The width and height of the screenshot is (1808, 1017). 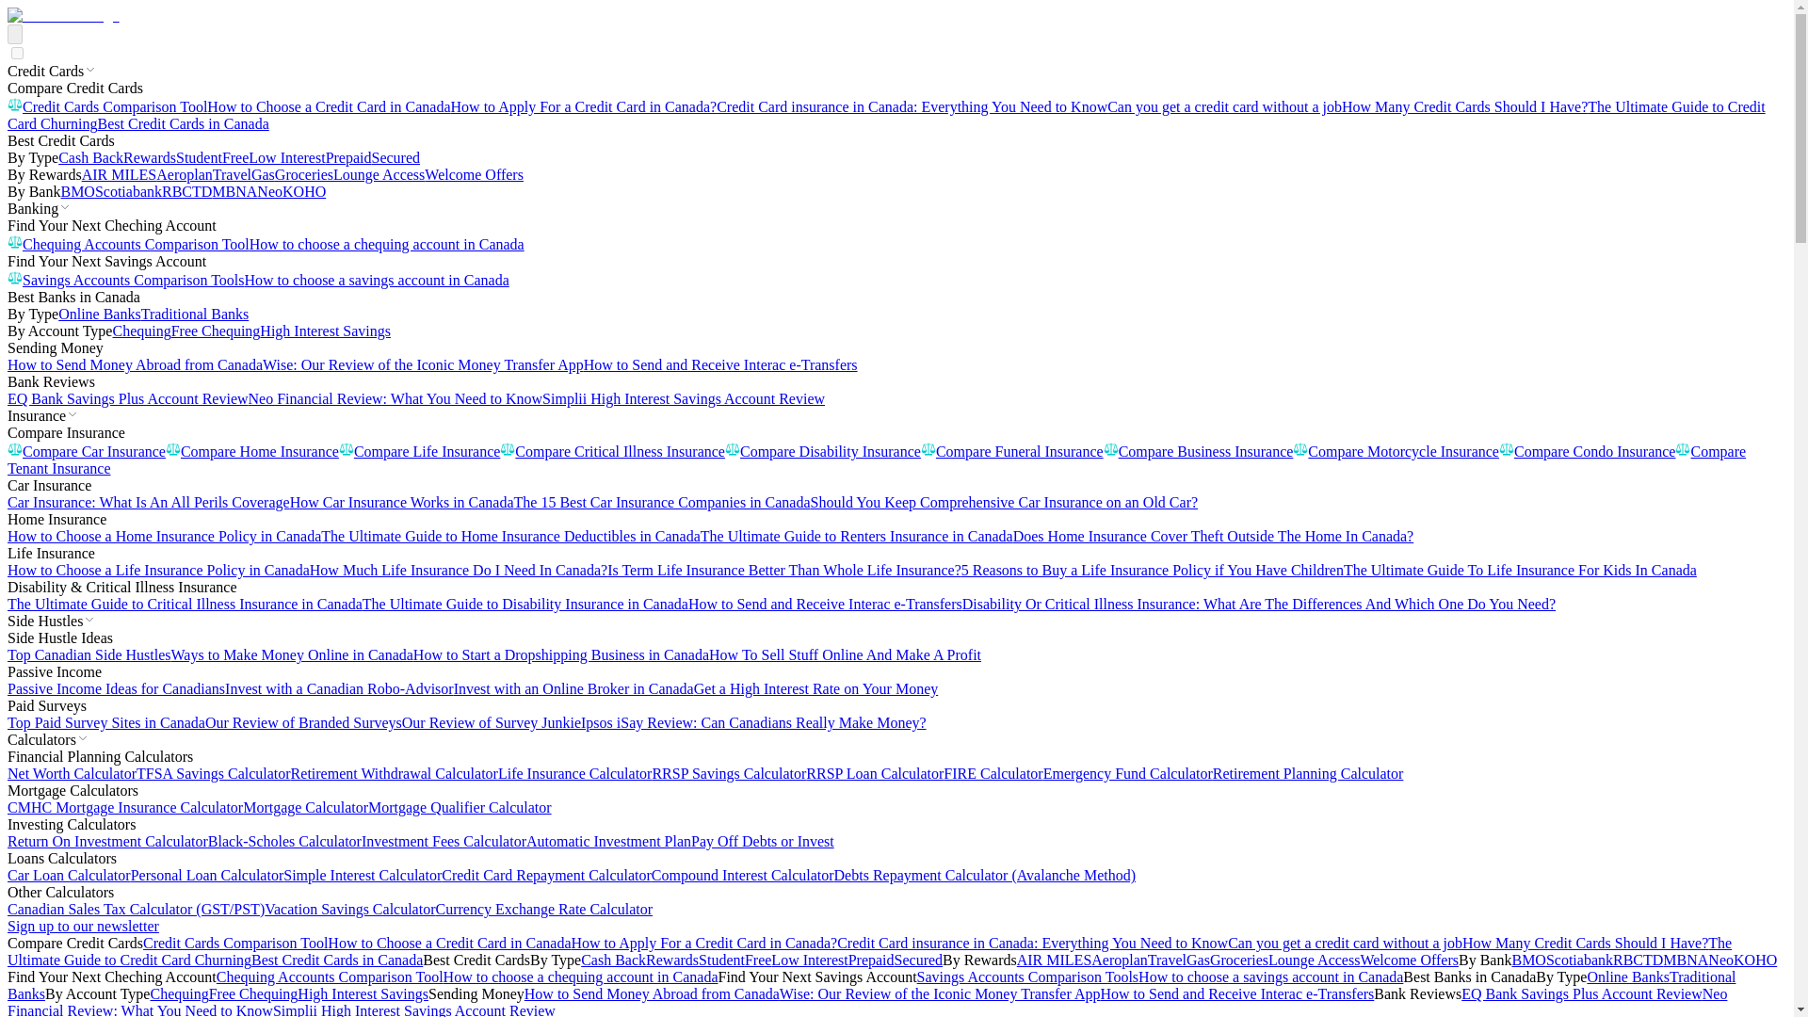 What do you see at coordinates (90, 157) in the screenshot?
I see `Cash Back` at bounding box center [90, 157].